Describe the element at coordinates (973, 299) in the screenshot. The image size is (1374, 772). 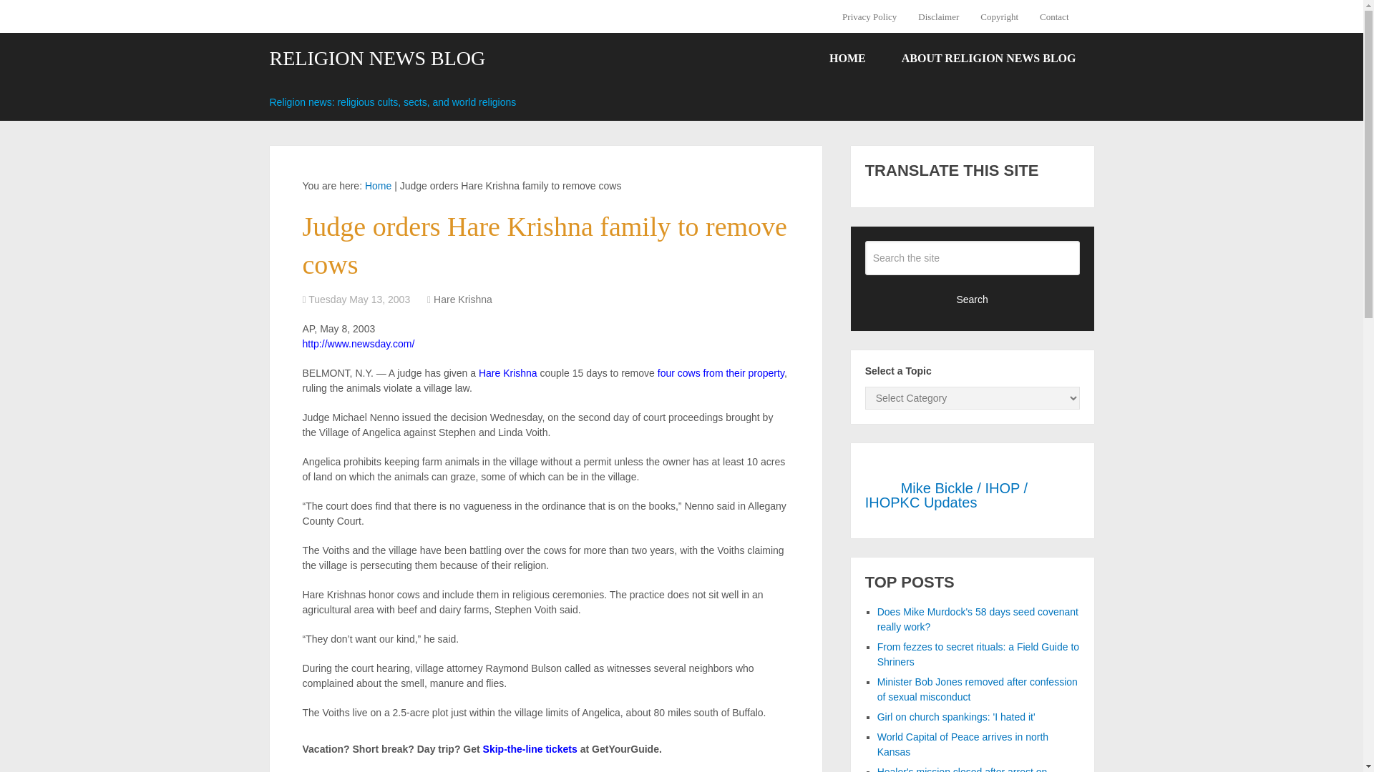
I see `Search` at that location.